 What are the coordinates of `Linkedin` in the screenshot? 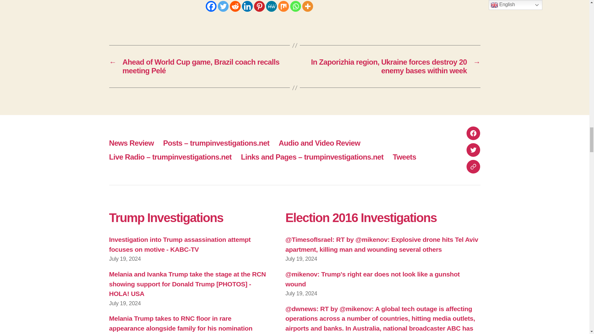 It's located at (247, 6).